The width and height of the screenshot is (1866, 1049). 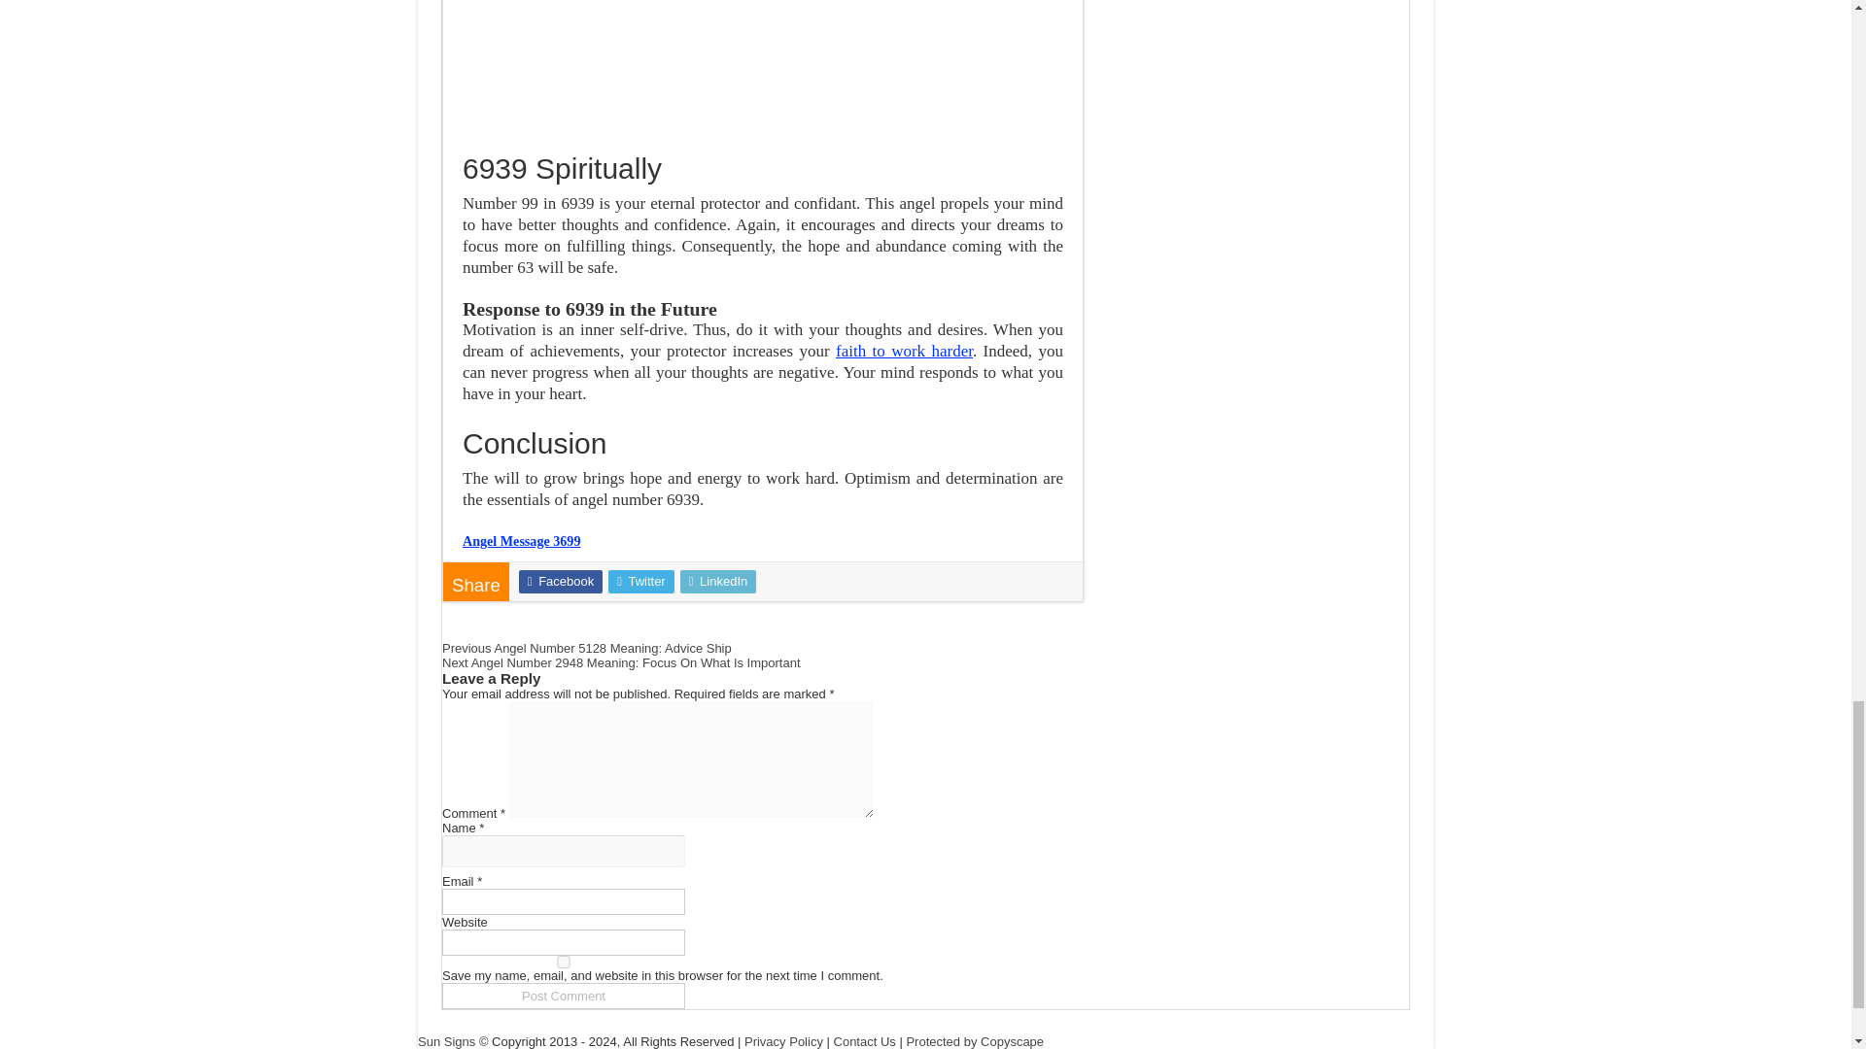 I want to click on Post Comment, so click(x=564, y=995).